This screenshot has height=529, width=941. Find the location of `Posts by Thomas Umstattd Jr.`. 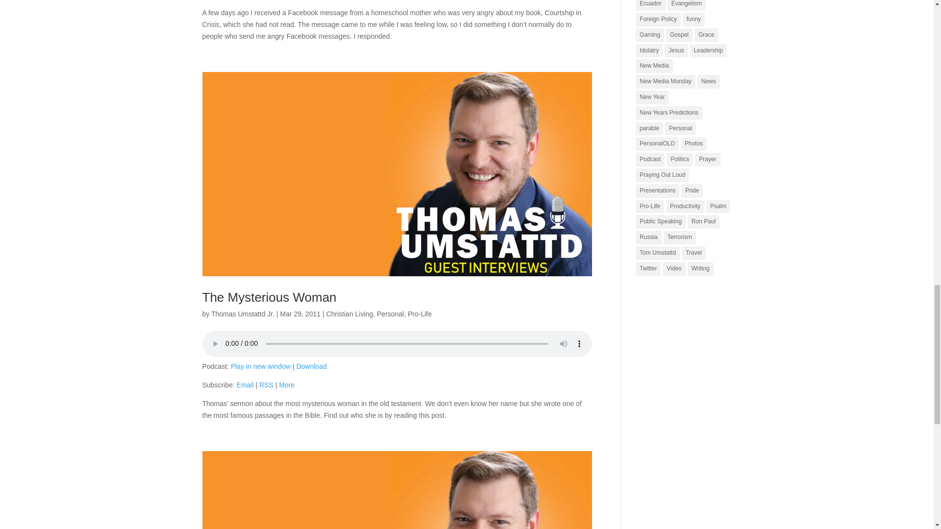

Posts by Thomas Umstattd Jr. is located at coordinates (243, 313).